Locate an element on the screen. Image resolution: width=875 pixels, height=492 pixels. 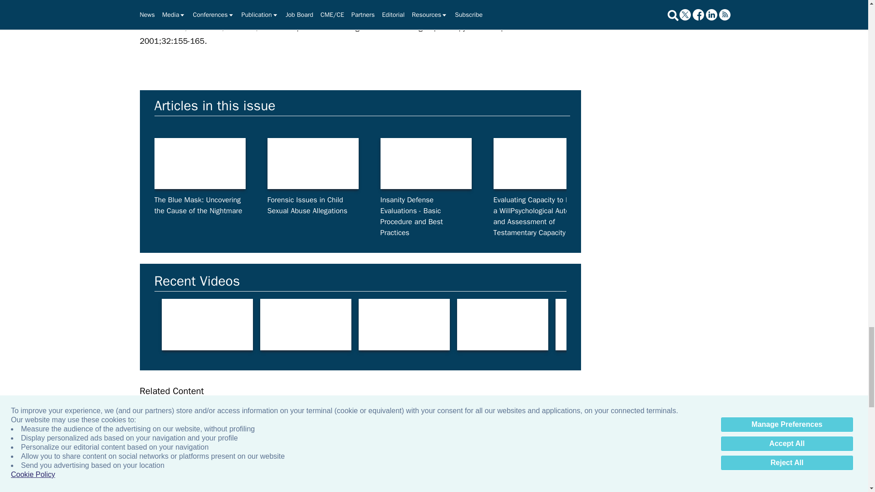
Volpicelli is located at coordinates (183, 451).